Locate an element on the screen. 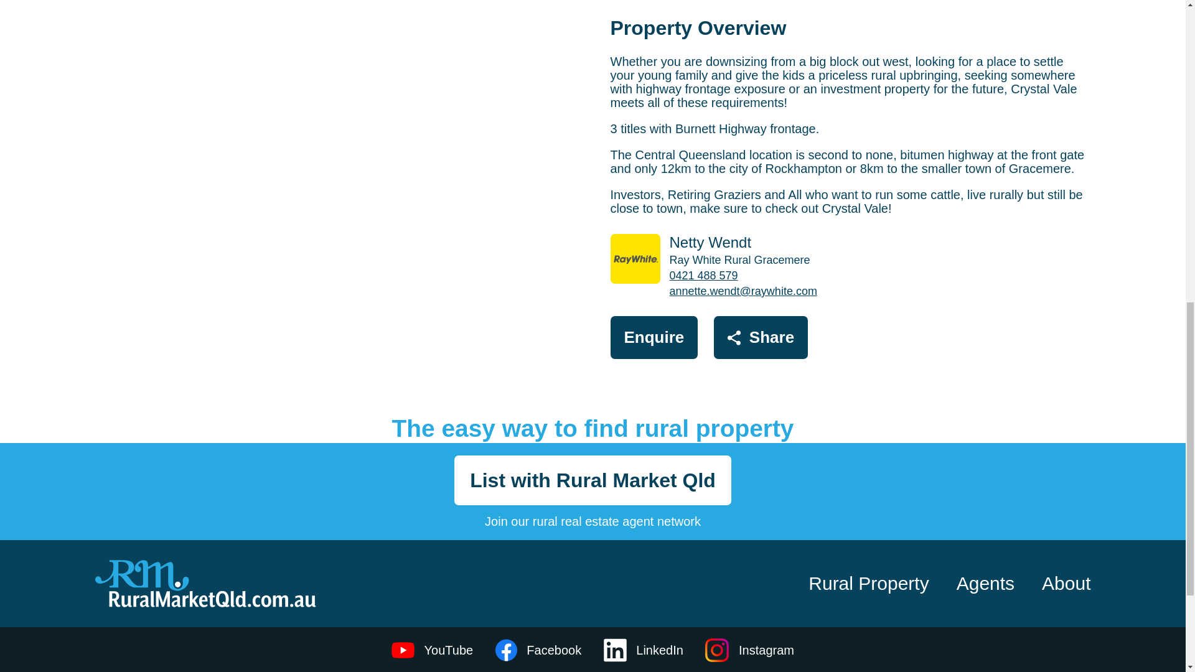 The width and height of the screenshot is (1195, 672). Agents is located at coordinates (985, 584).